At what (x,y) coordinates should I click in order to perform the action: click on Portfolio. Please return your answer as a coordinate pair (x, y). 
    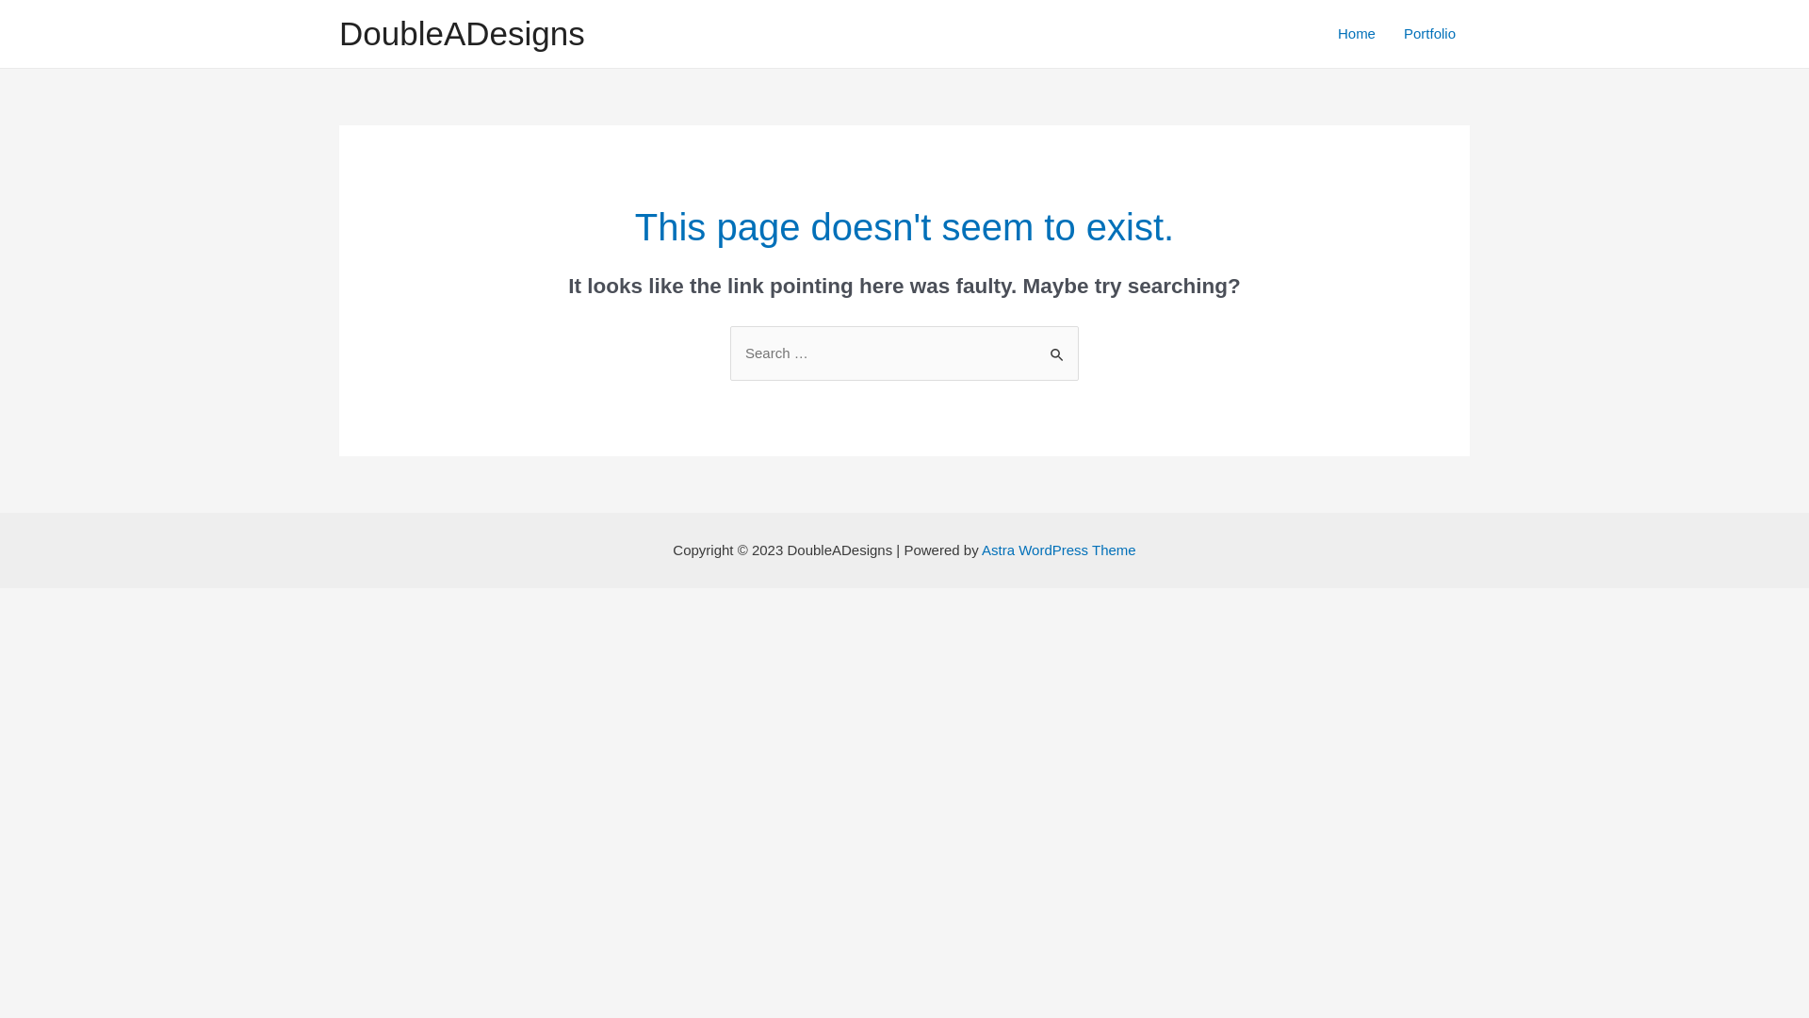
    Looking at the image, I should click on (1430, 34).